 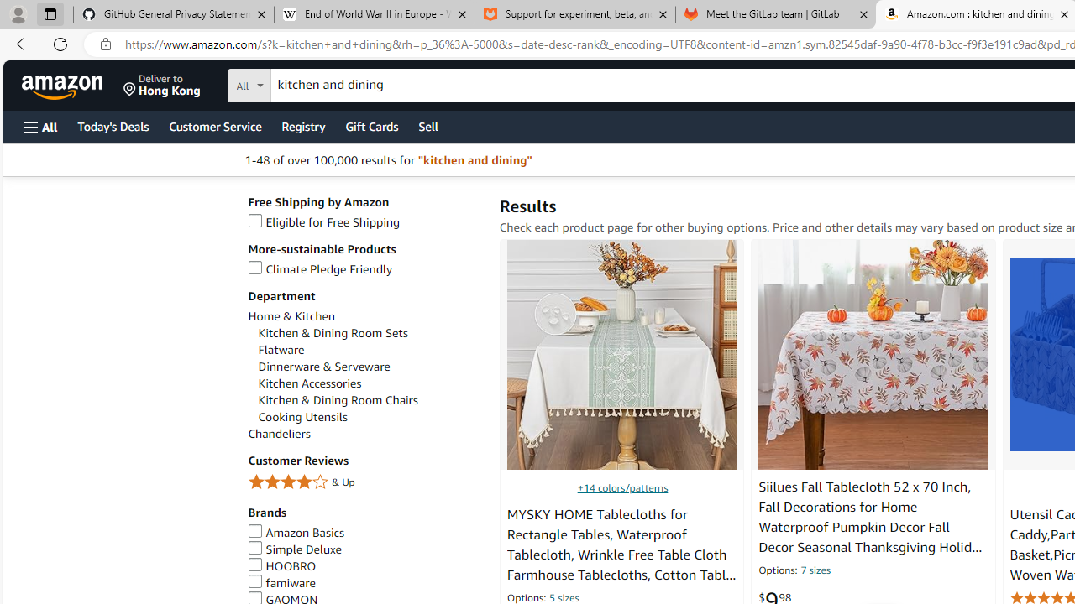 What do you see at coordinates (364, 483) in the screenshot?
I see `4 Stars & Up` at bounding box center [364, 483].